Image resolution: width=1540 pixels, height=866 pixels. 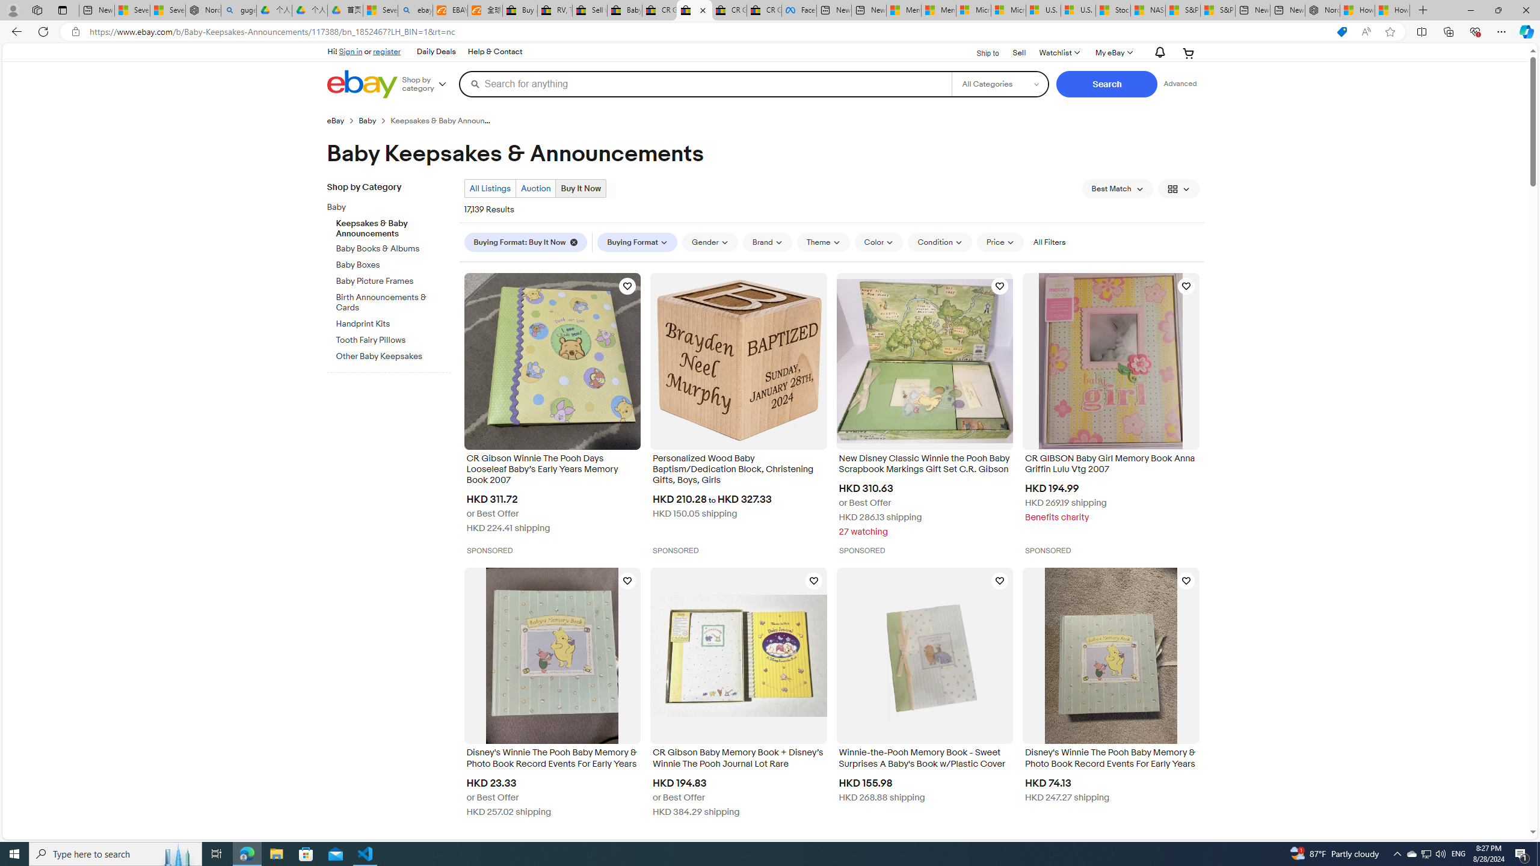 What do you see at coordinates (638, 242) in the screenshot?
I see `Buying Format` at bounding box center [638, 242].